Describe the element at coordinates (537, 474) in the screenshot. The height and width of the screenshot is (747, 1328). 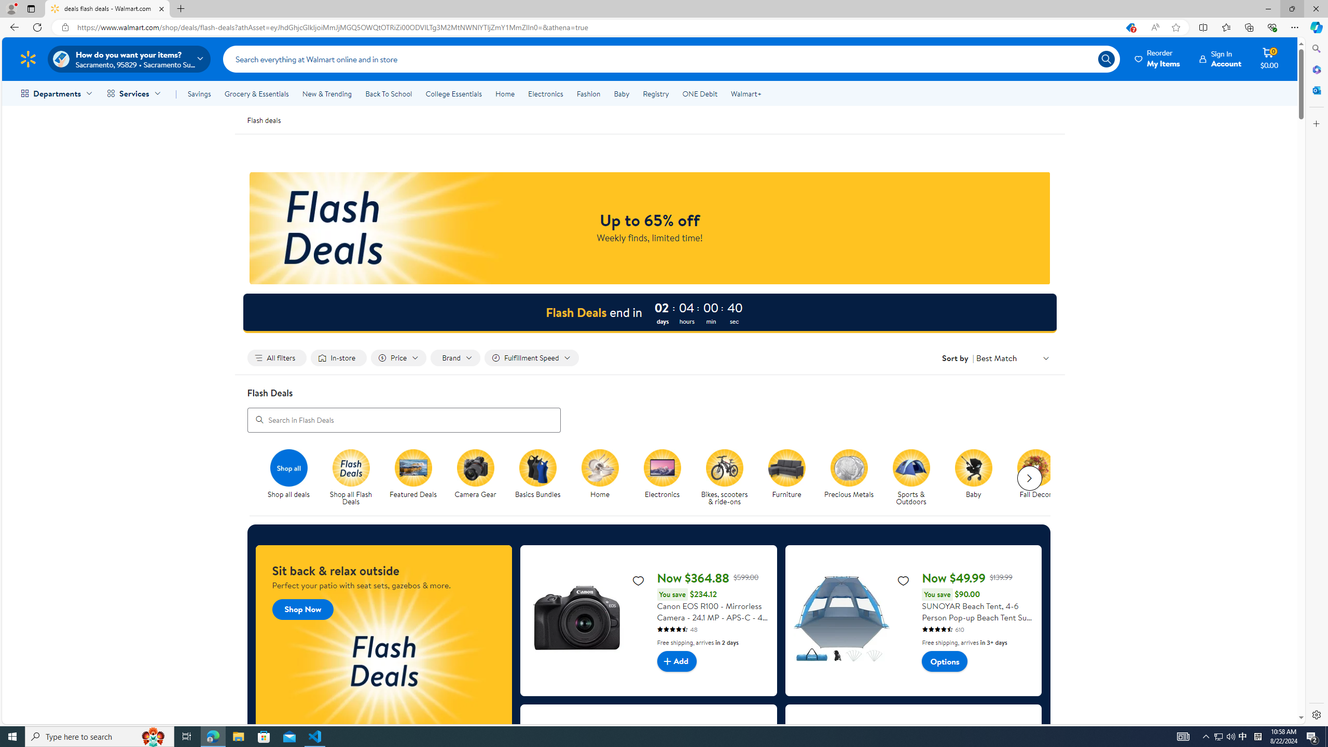
I see `Basics Bundles Basics Bundles` at that location.